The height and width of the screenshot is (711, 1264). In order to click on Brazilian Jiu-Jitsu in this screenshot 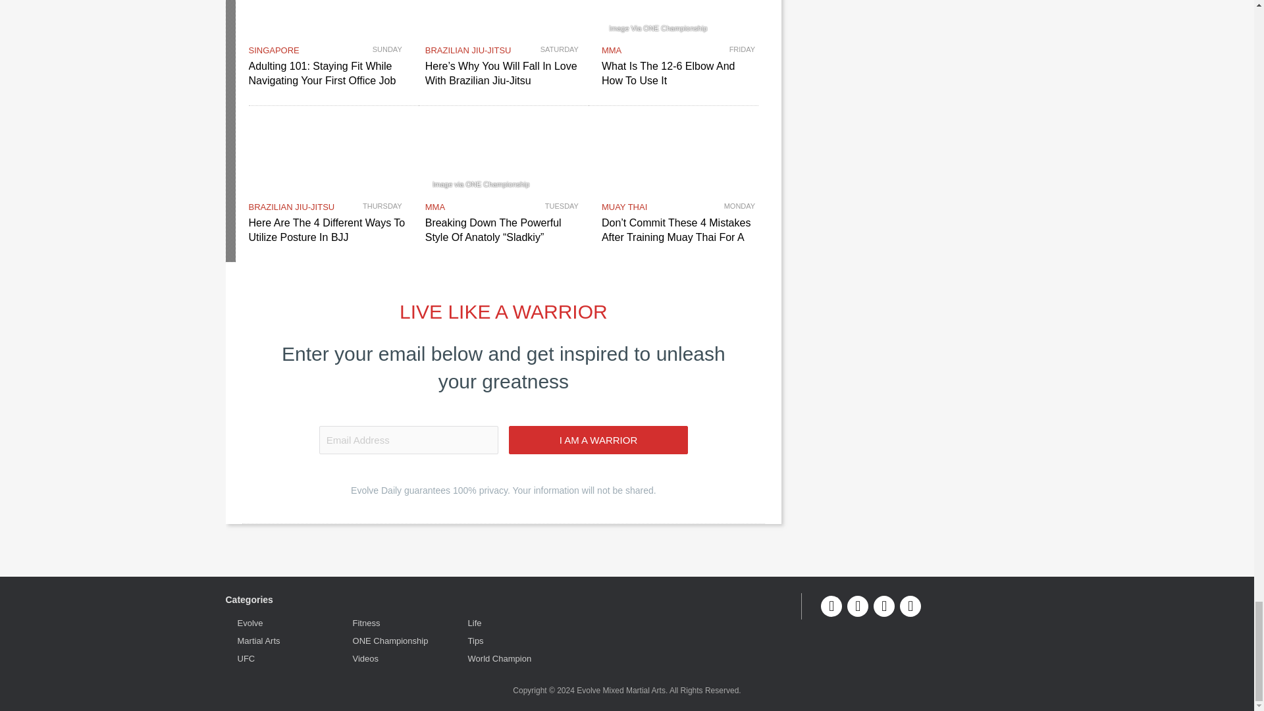, I will do `click(468, 50)`.